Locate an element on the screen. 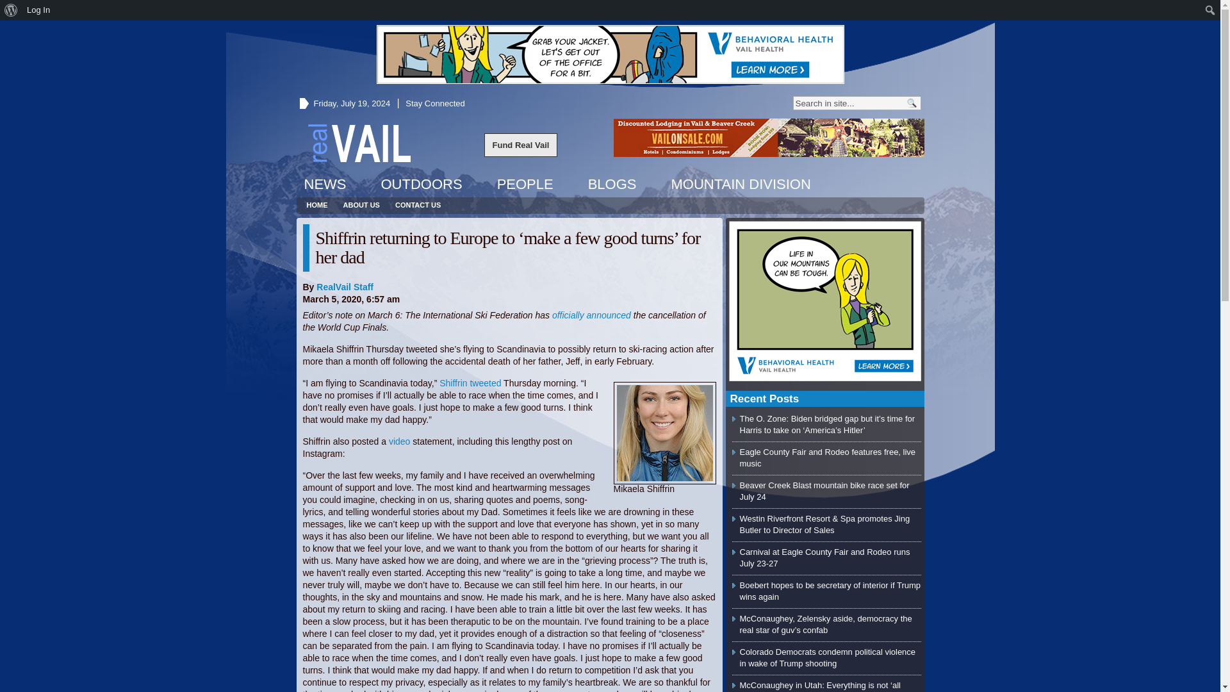  OUTDOORS is located at coordinates (421, 184).